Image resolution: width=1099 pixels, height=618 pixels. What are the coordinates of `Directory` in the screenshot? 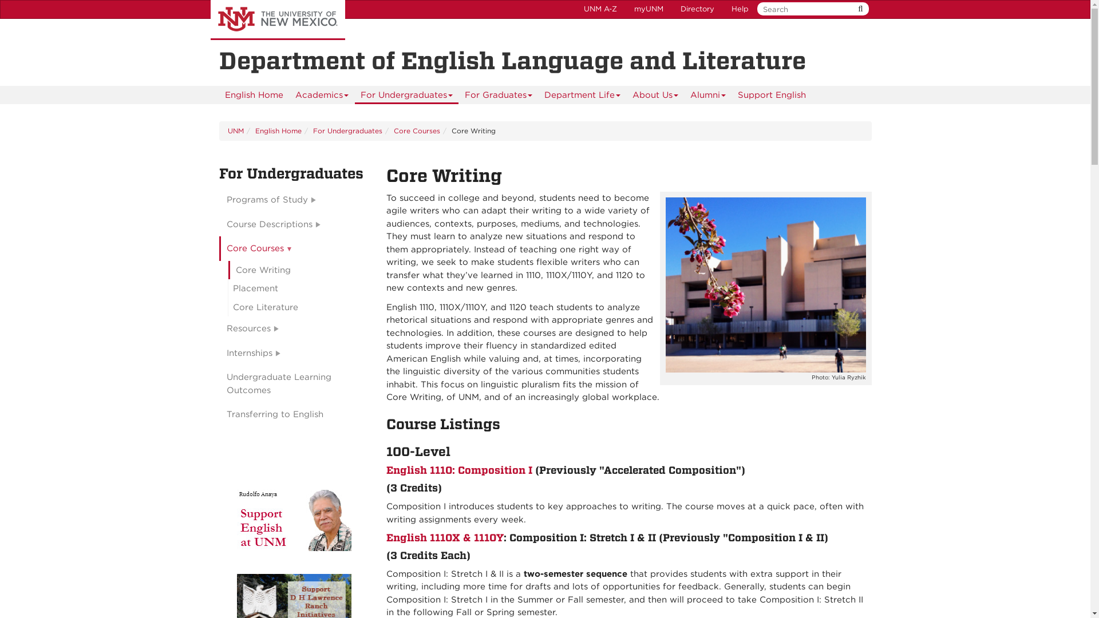 It's located at (697, 9).